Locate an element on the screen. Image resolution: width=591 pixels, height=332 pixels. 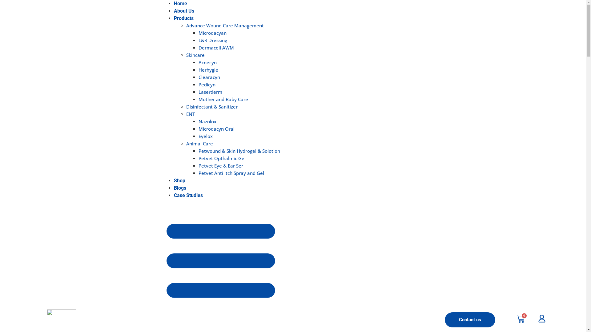
Eyelox is located at coordinates (206, 136).